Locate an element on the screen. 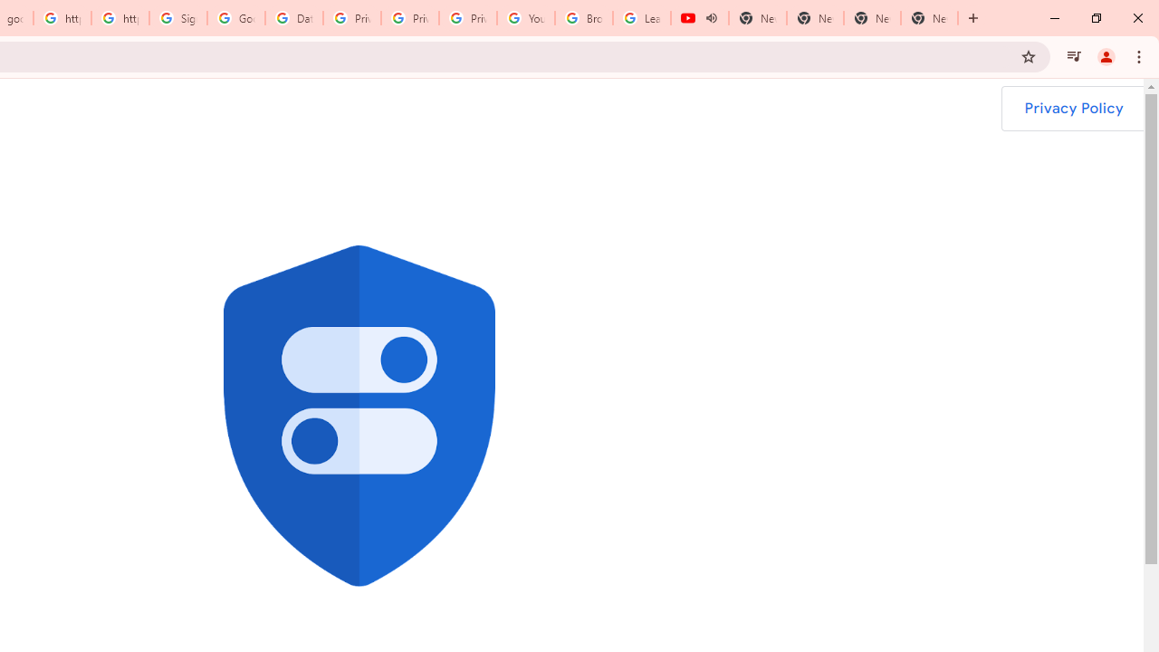  Sign in - Google Accounts is located at coordinates (178, 18).